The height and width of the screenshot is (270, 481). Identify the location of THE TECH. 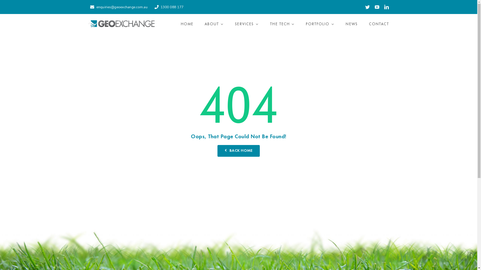
(283, 24).